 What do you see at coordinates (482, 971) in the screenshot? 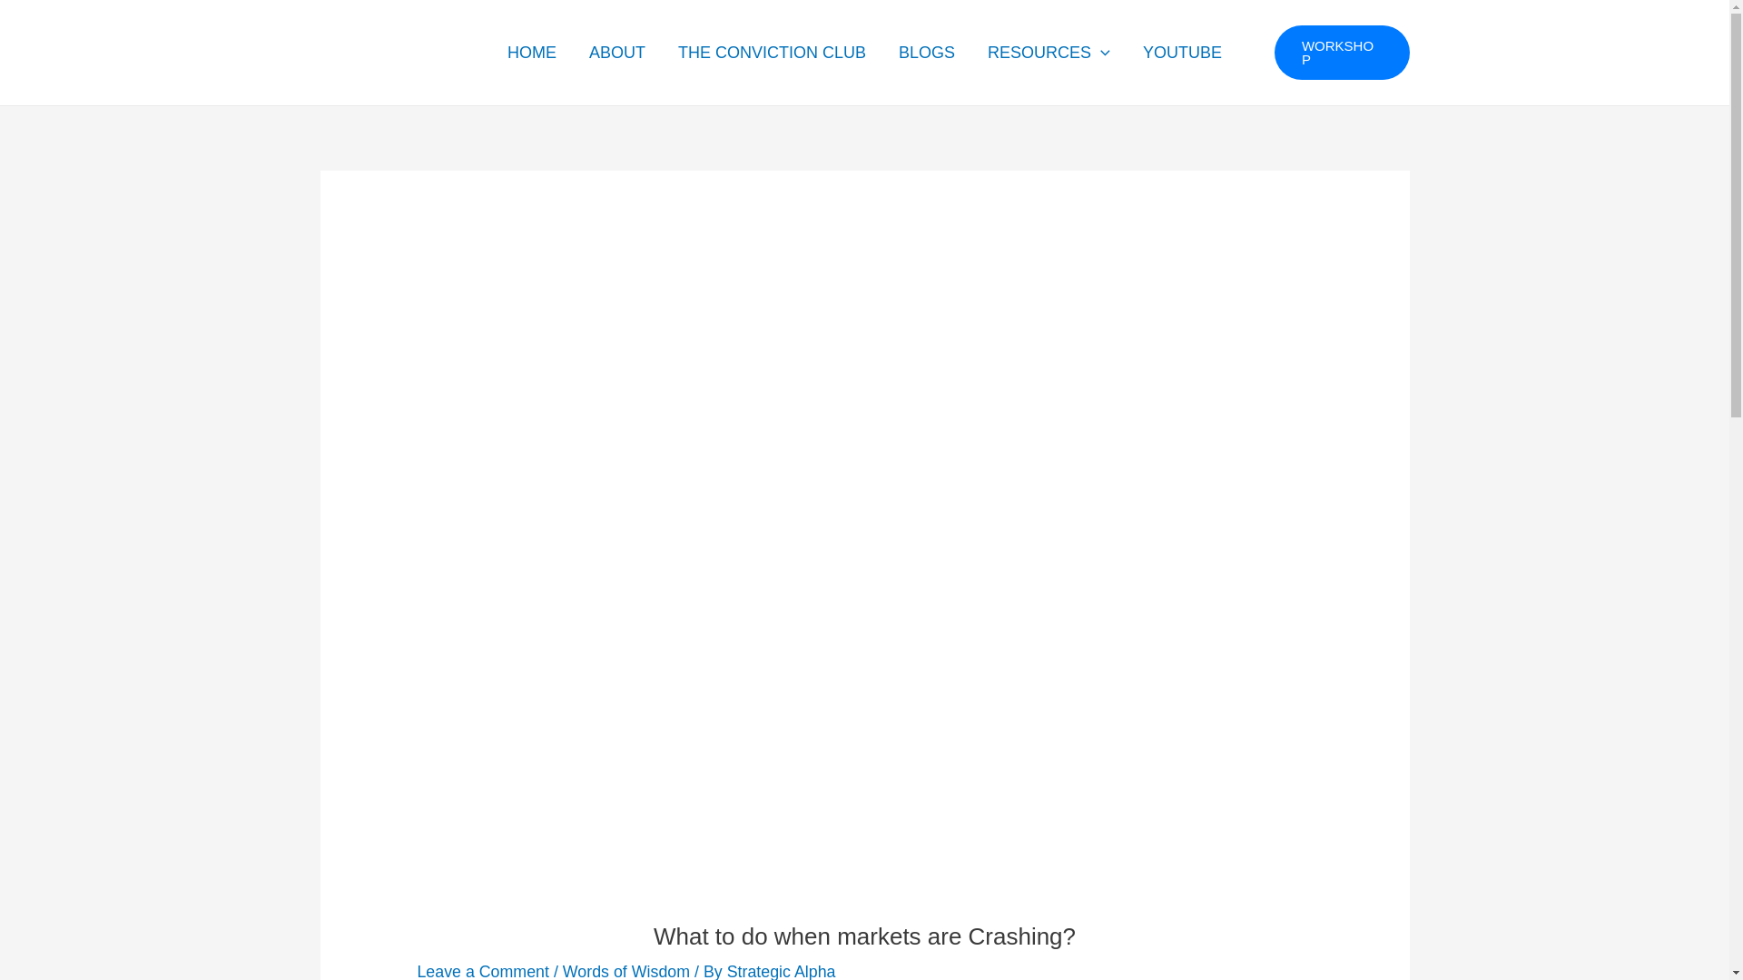
I see `Leave a Comment` at bounding box center [482, 971].